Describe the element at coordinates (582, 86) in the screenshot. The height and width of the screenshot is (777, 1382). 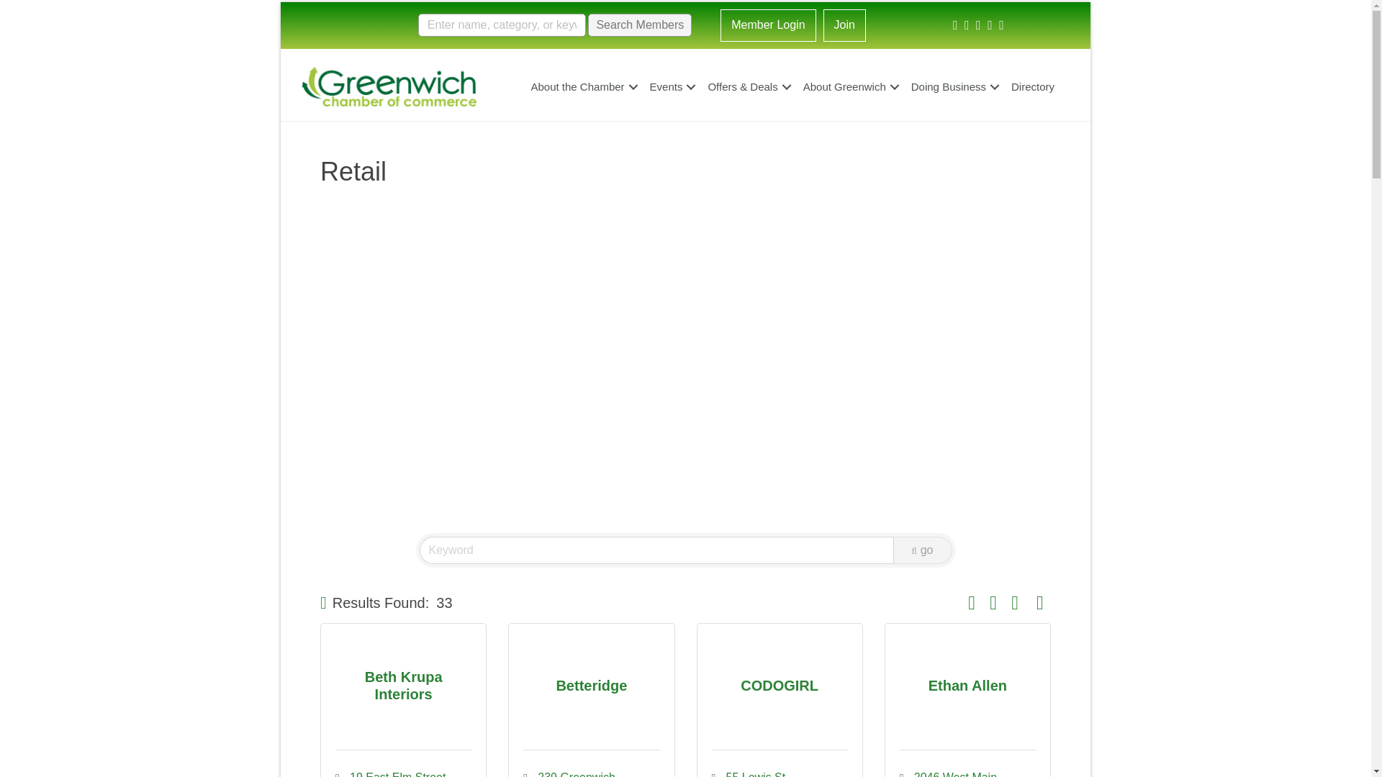
I see `About the Chamber` at that location.